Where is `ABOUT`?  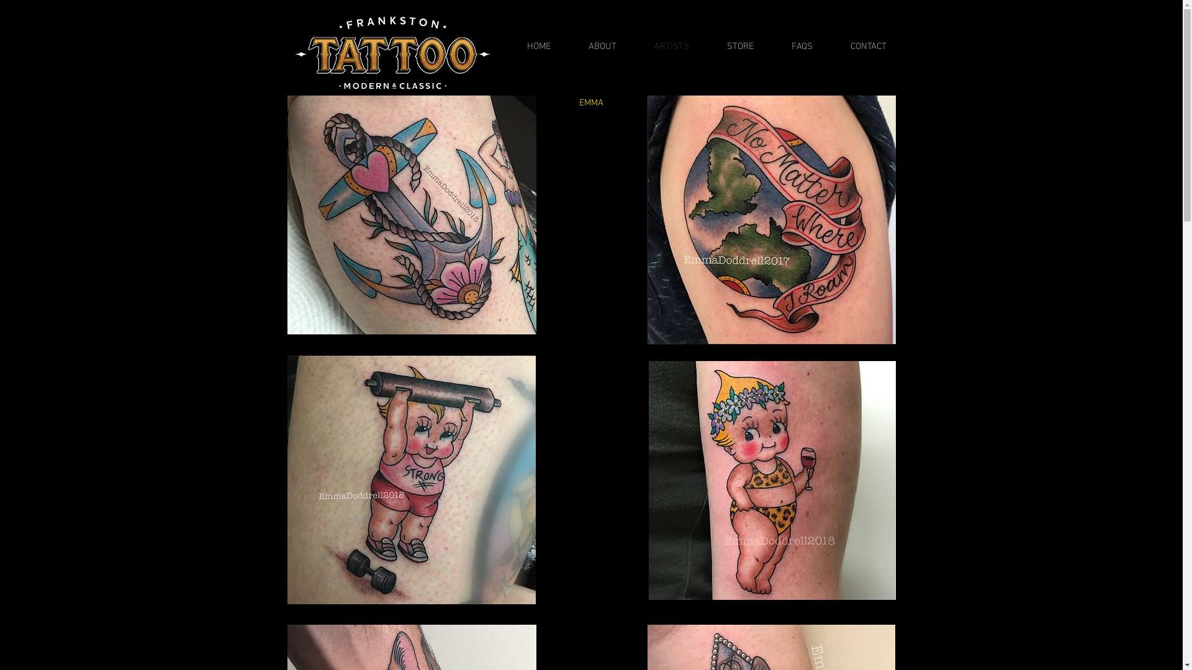 ABOUT is located at coordinates (593, 47).